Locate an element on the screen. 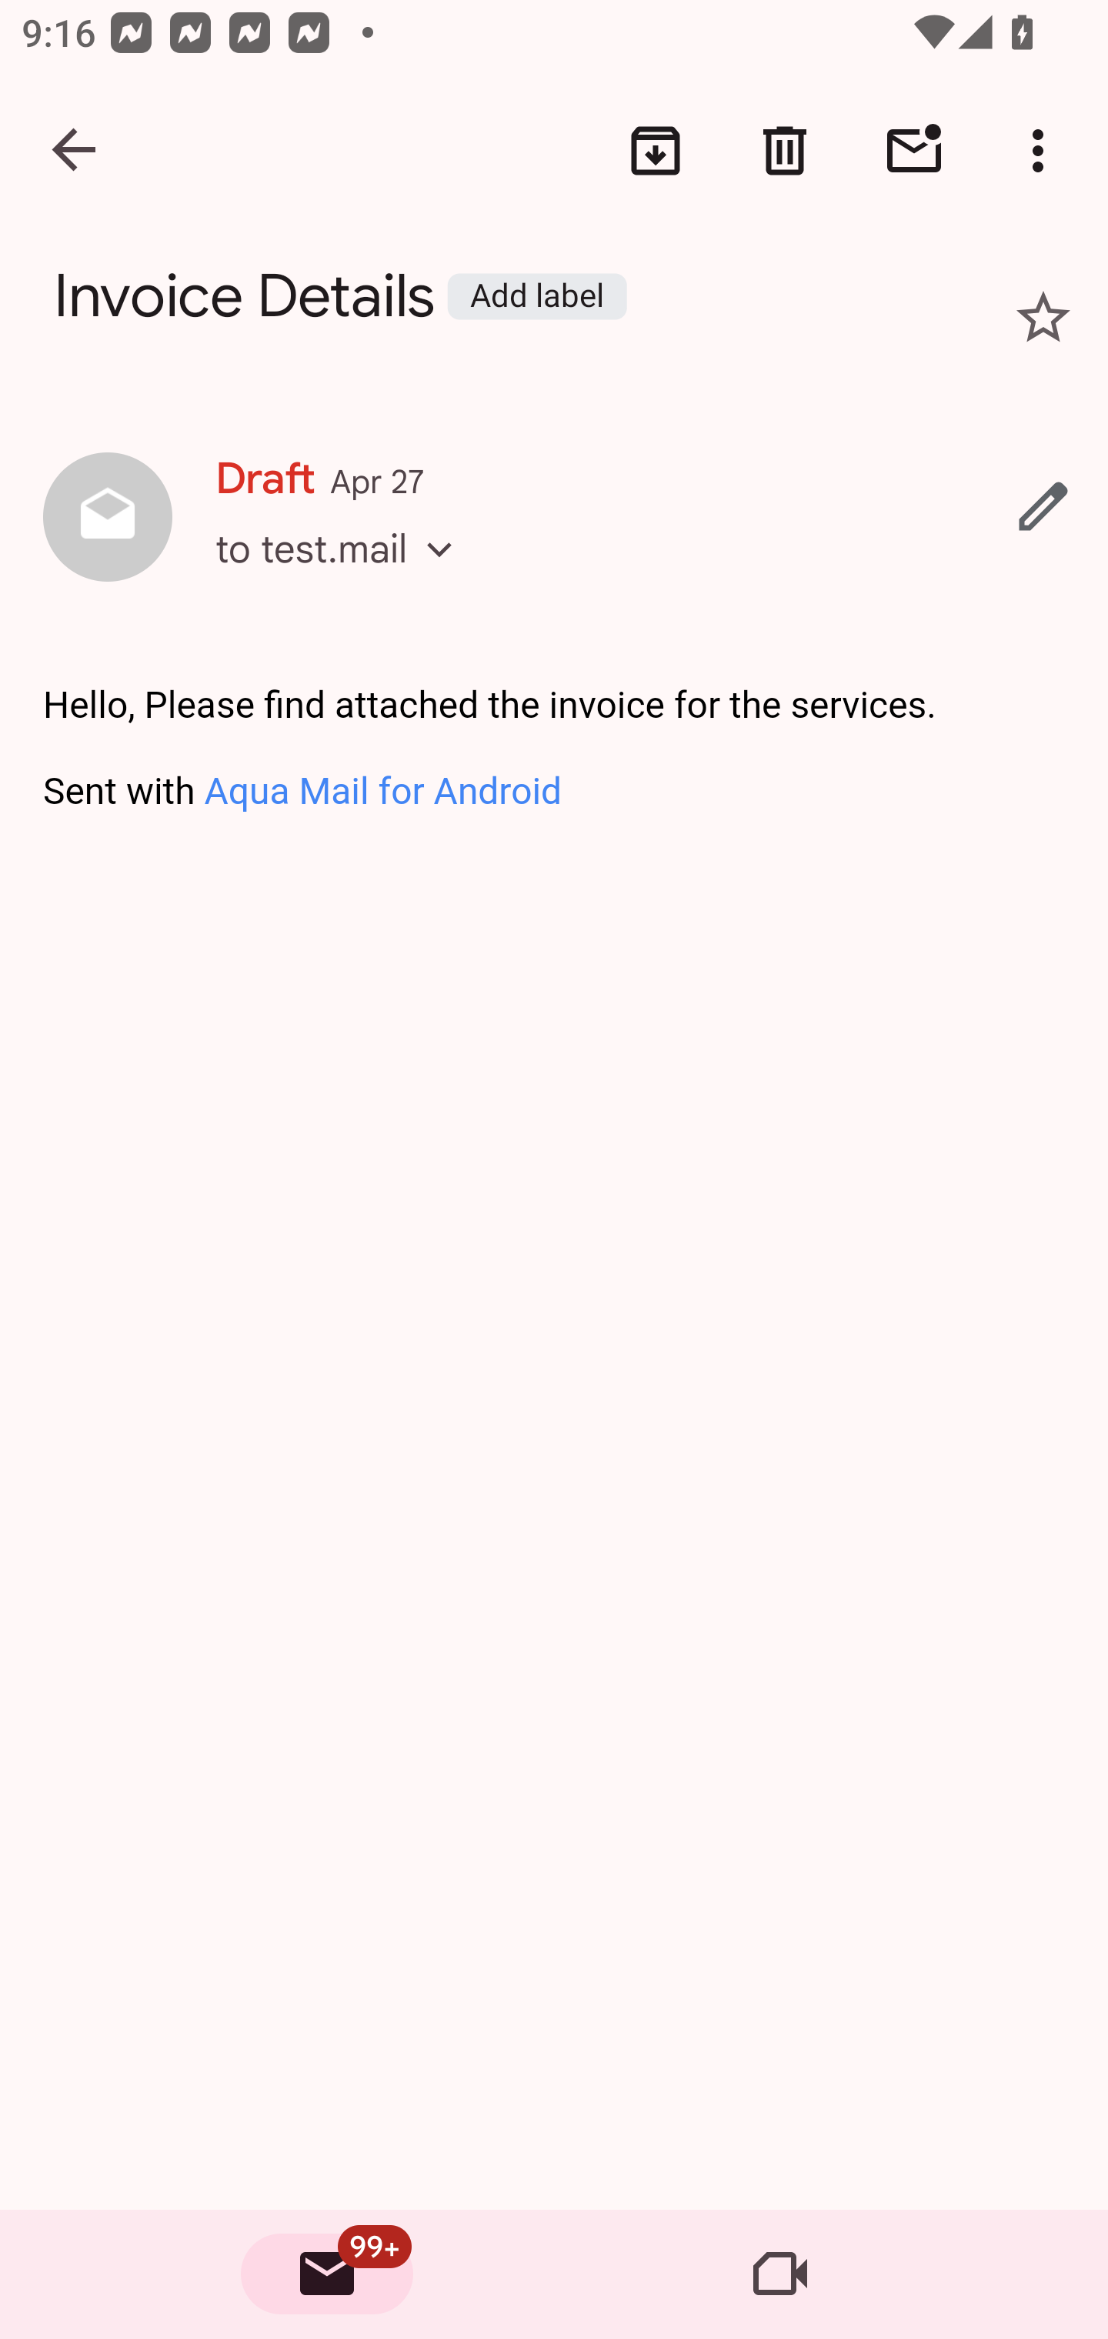 This screenshot has height=2339, width=1108. Add star is located at coordinates (1043, 317).